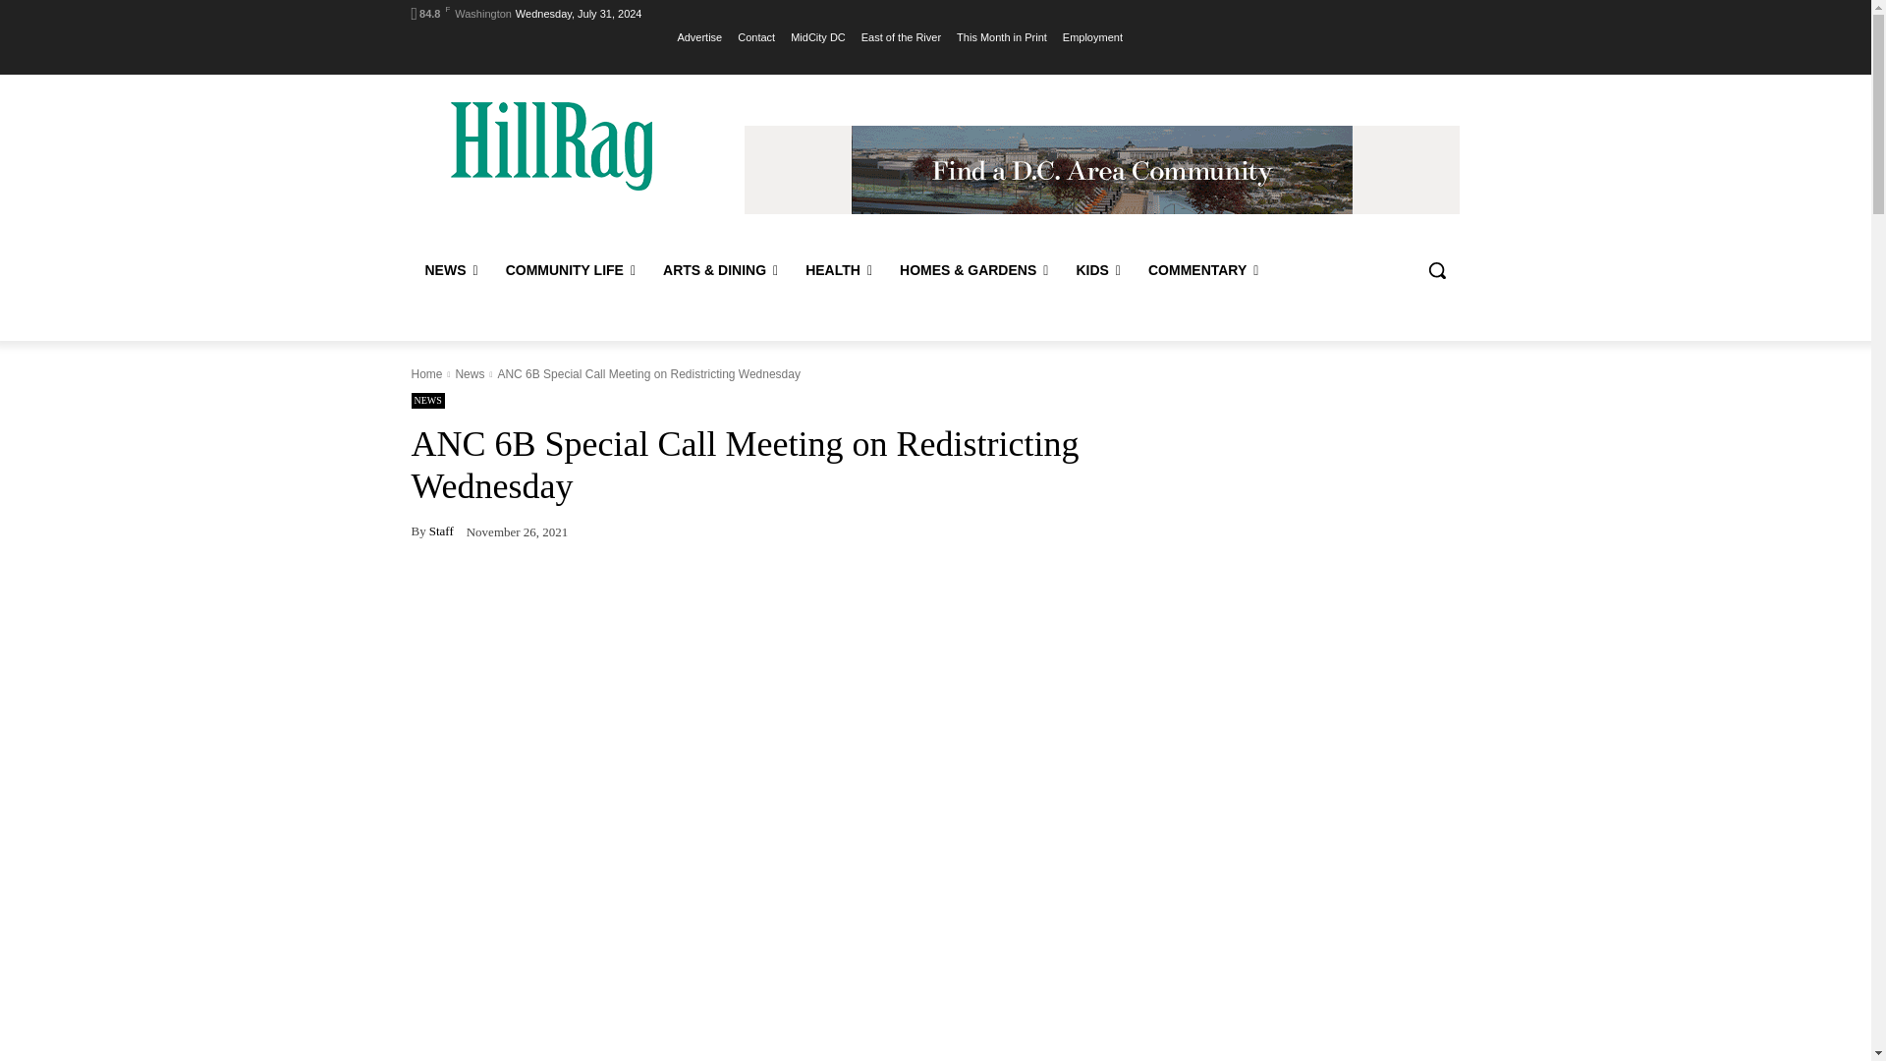 The width and height of the screenshot is (1886, 1061). Describe the element at coordinates (817, 36) in the screenshot. I see `MidCity DC` at that location.